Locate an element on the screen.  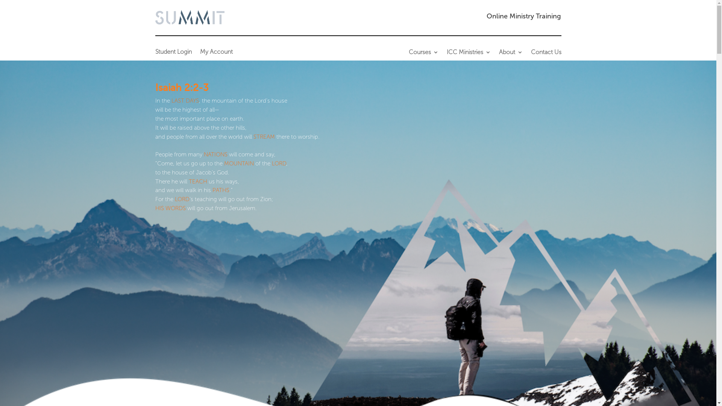
About is located at coordinates (511, 54).